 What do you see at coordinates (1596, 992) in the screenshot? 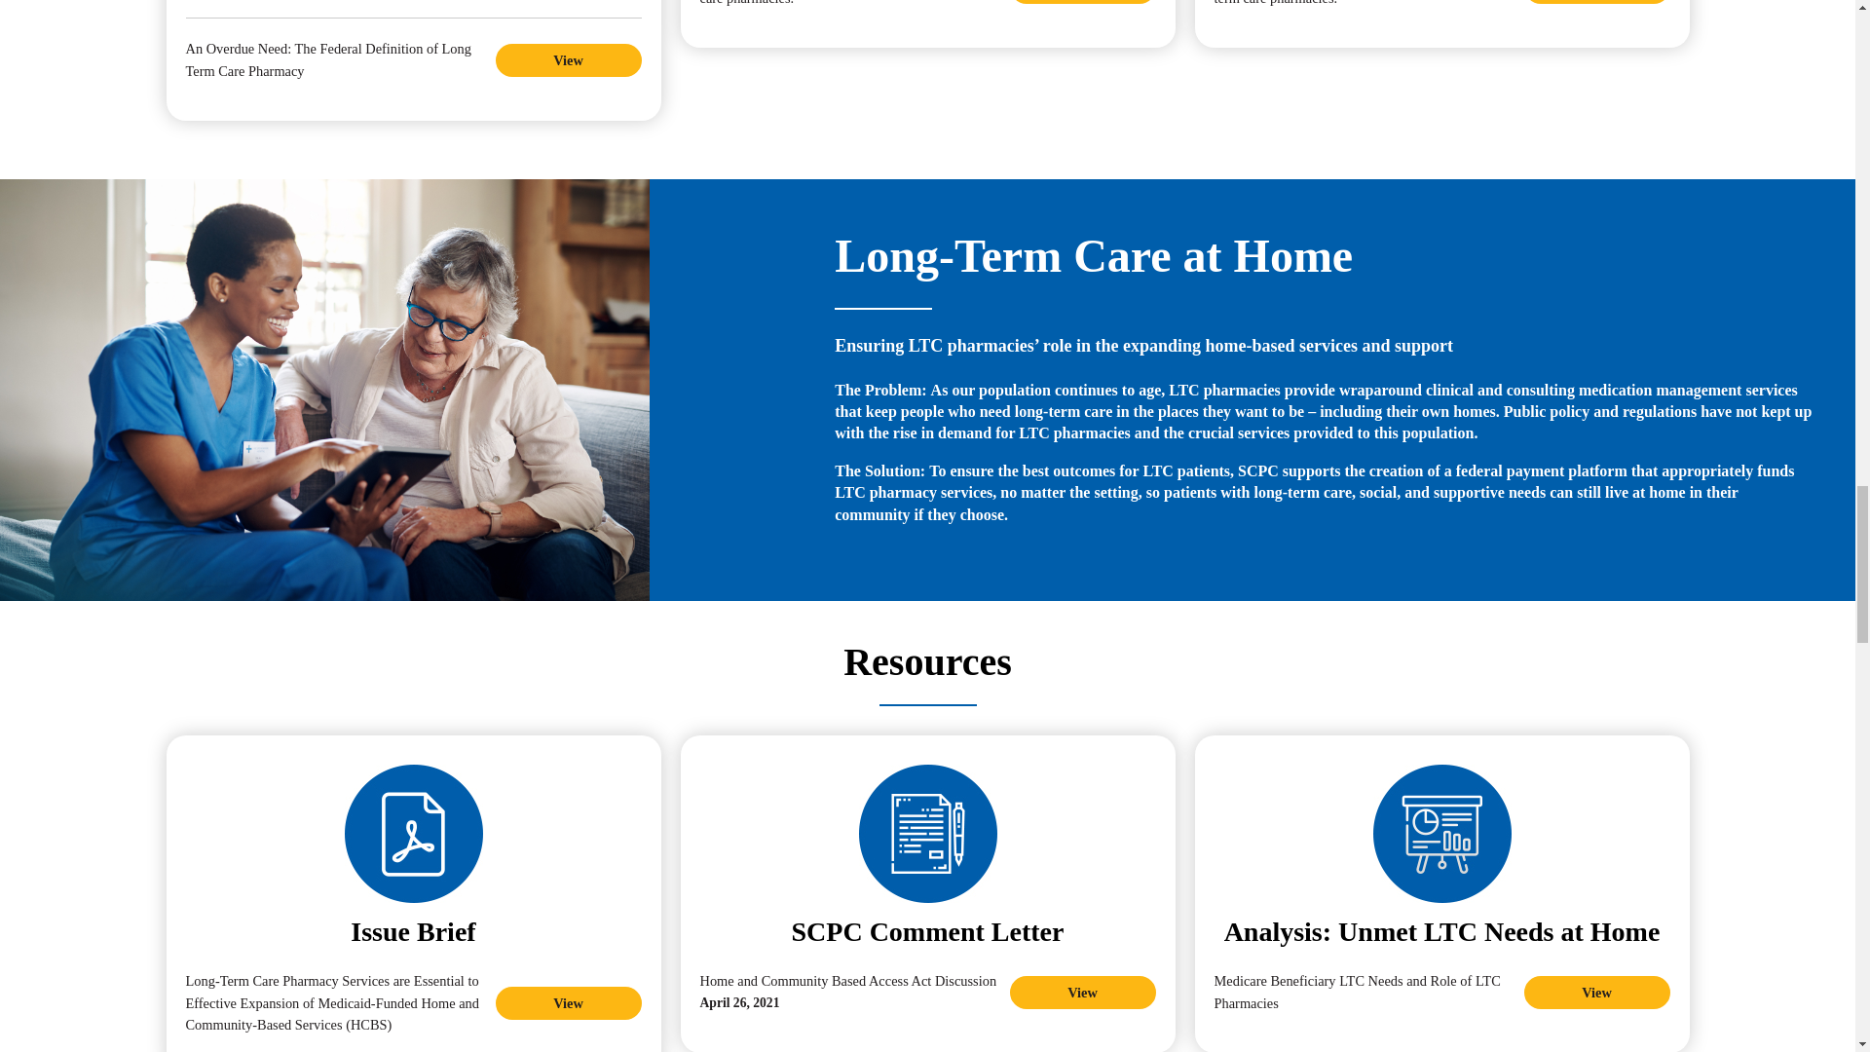
I see `View` at bounding box center [1596, 992].